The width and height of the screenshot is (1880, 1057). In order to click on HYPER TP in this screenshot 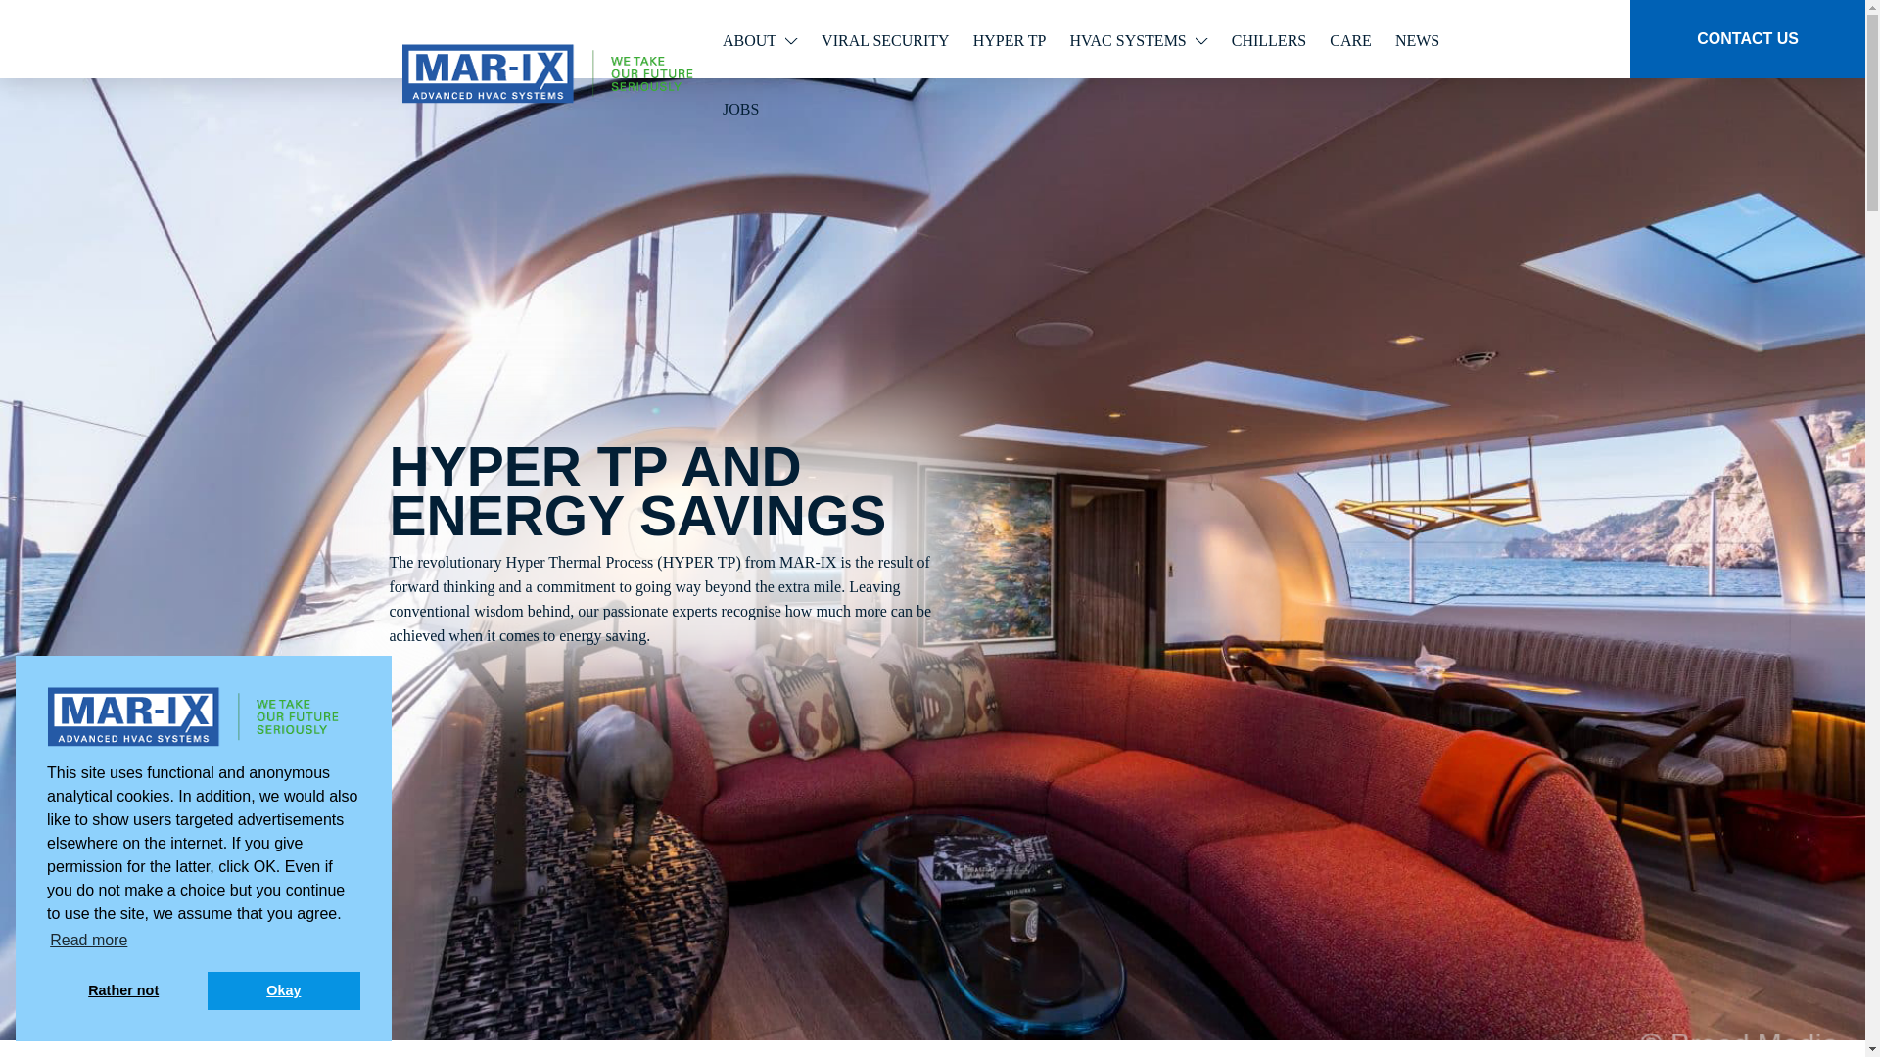, I will do `click(1010, 40)`.